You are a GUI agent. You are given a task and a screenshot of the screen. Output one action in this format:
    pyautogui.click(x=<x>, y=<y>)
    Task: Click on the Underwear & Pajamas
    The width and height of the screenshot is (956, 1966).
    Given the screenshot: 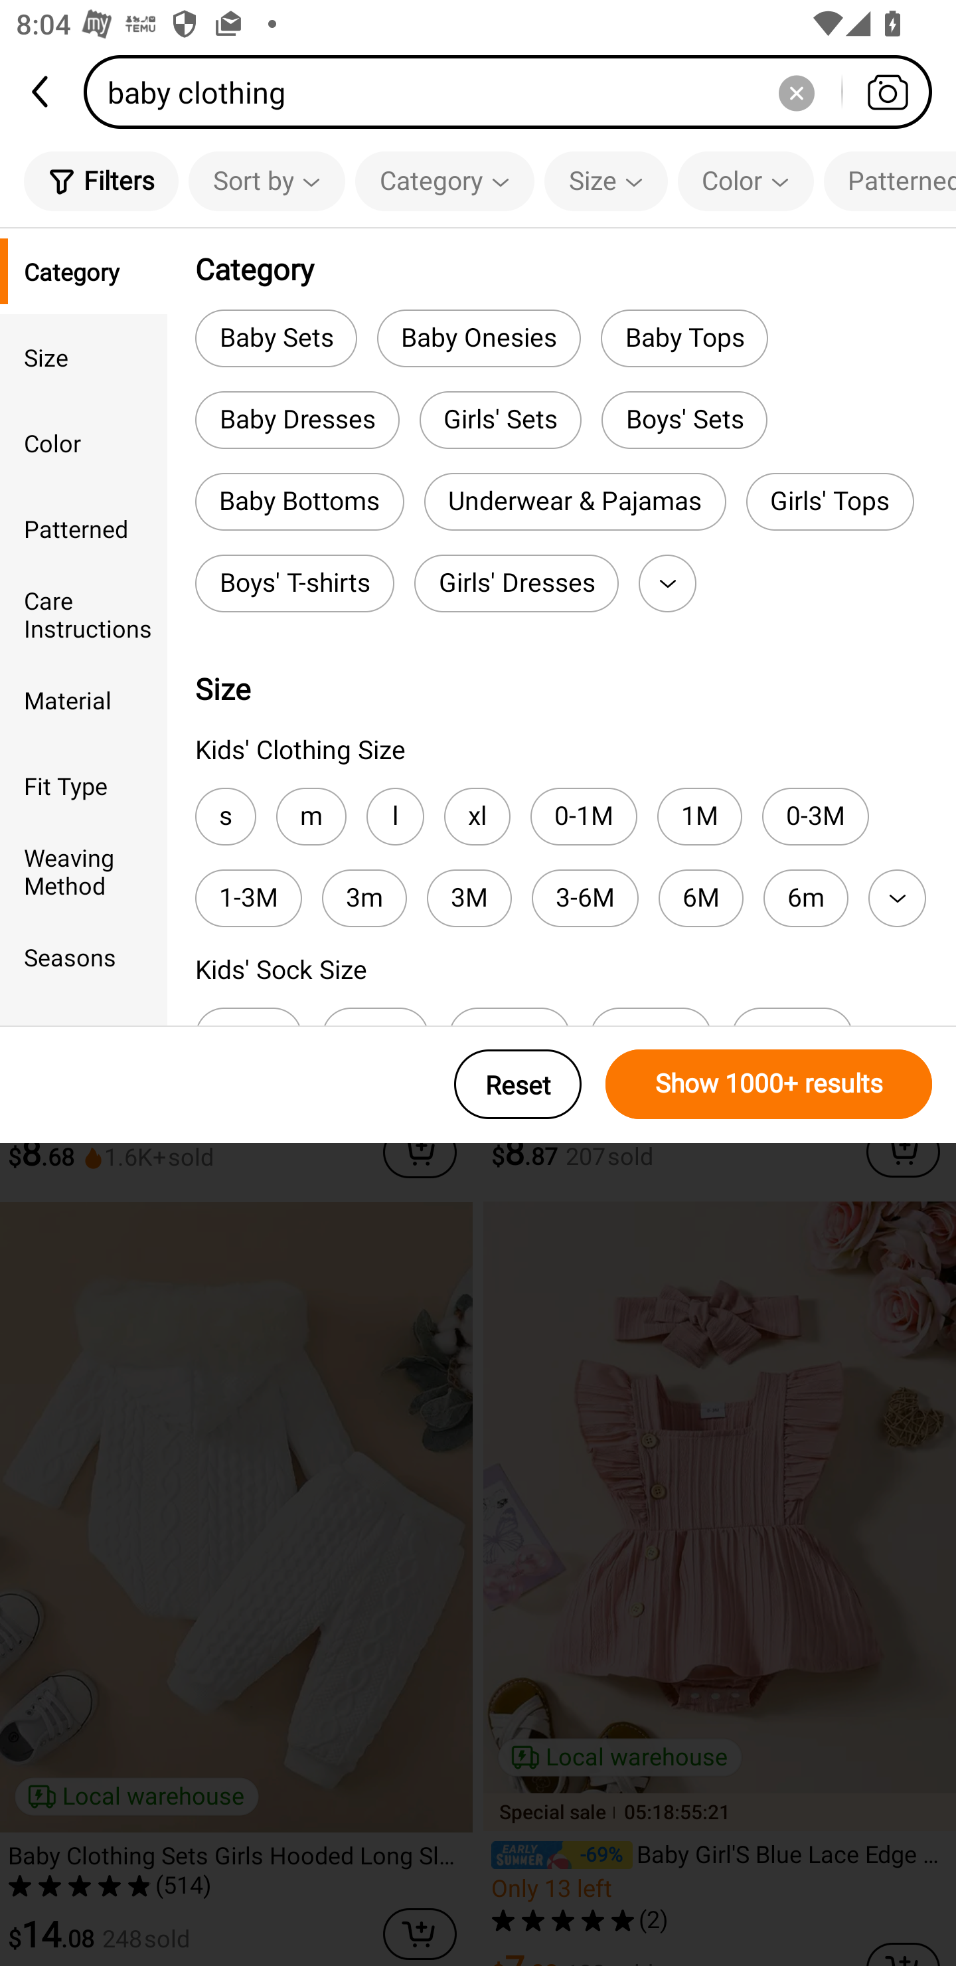 What is the action you would take?
    pyautogui.click(x=575, y=502)
    